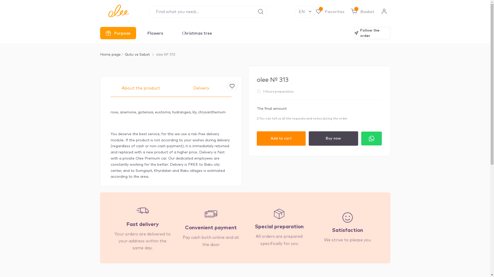 Image resolution: width=494 pixels, height=277 pixels. I want to click on Basket, so click(363, 11).